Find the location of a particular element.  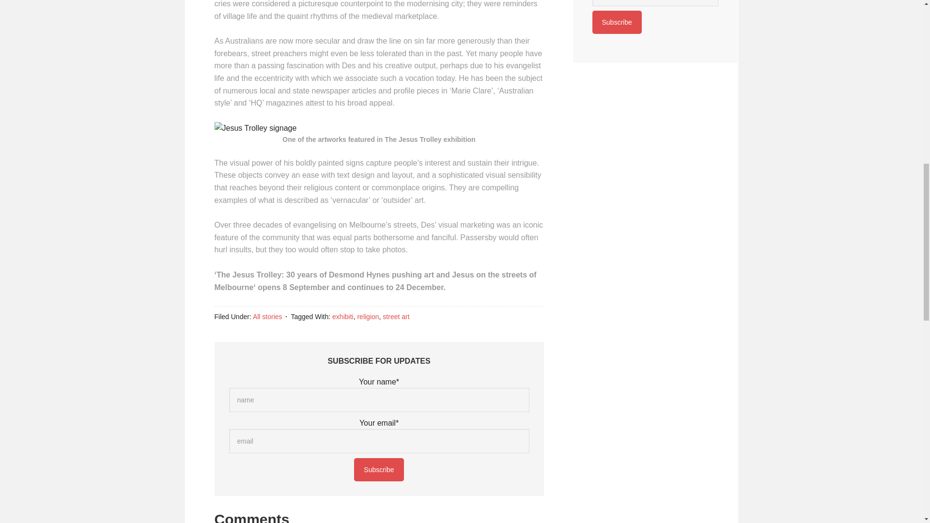

Subscribe is located at coordinates (616, 22).